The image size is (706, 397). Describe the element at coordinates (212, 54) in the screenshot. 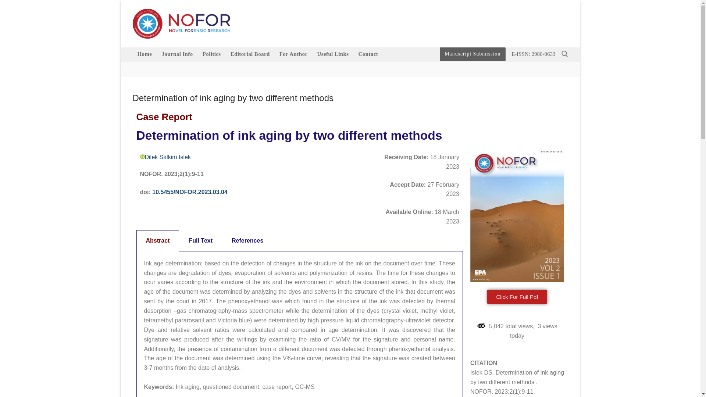

I see `Politics` at that location.